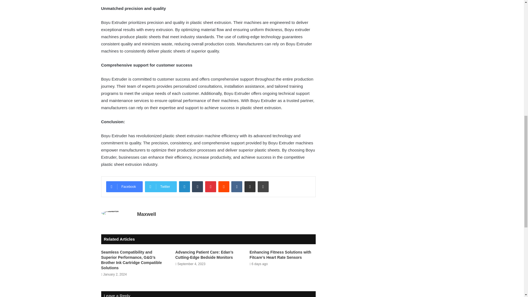  Describe the element at coordinates (146, 214) in the screenshot. I see `Maxwell` at that location.